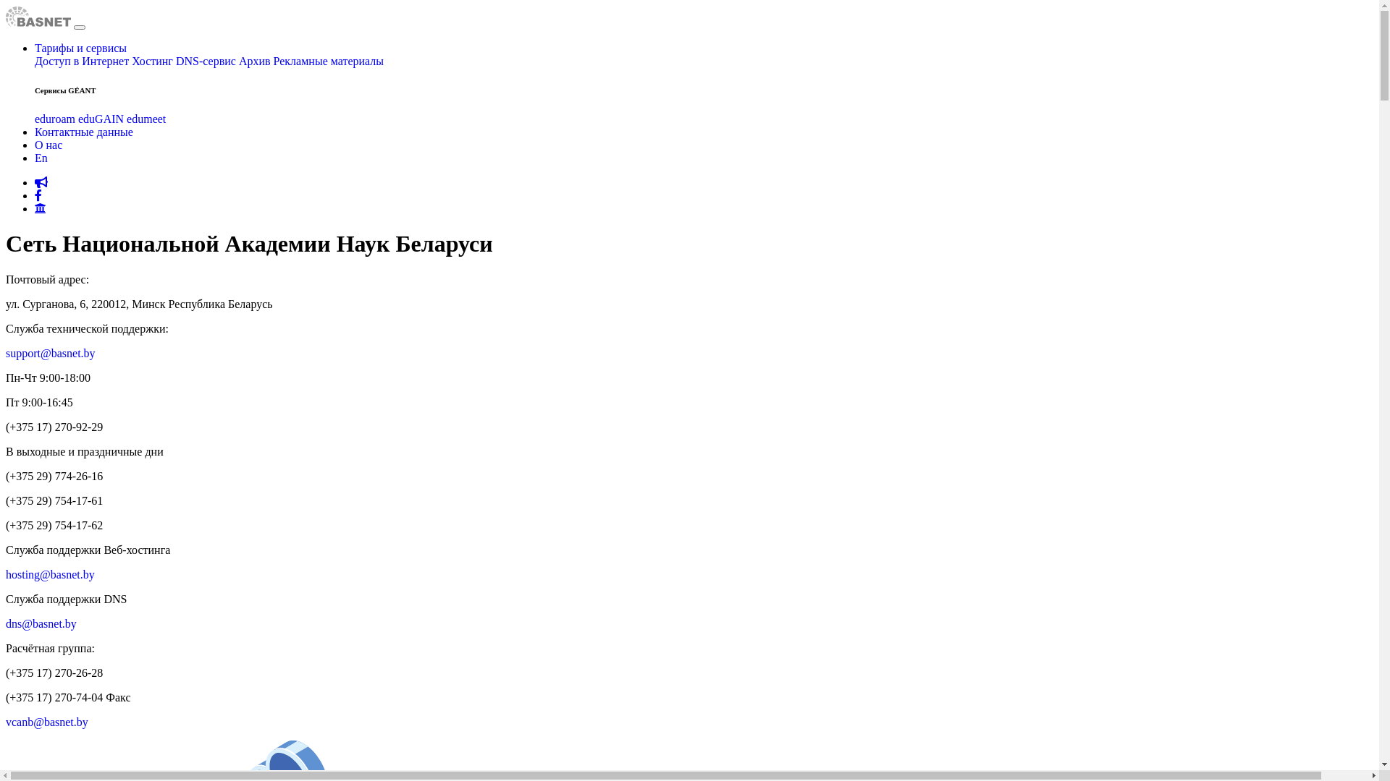  Describe the element at coordinates (51, 353) in the screenshot. I see `support@basnet.by` at that location.